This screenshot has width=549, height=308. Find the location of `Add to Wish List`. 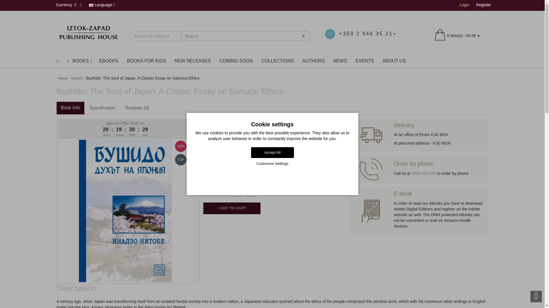

Add to Wish List is located at coordinates (237, 192).